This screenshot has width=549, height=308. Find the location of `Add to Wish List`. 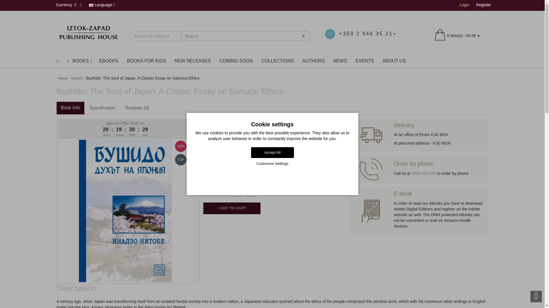

Add to Wish List is located at coordinates (237, 192).